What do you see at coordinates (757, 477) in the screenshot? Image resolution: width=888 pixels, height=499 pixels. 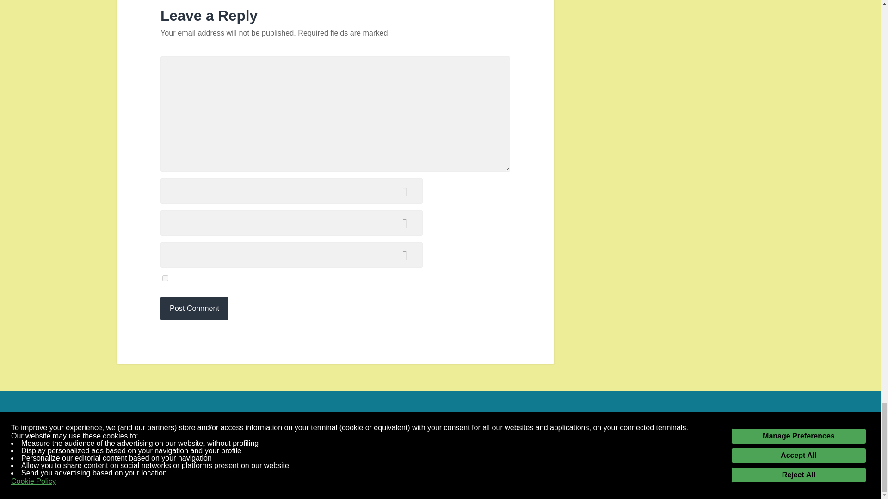 I see `To the top` at bounding box center [757, 477].